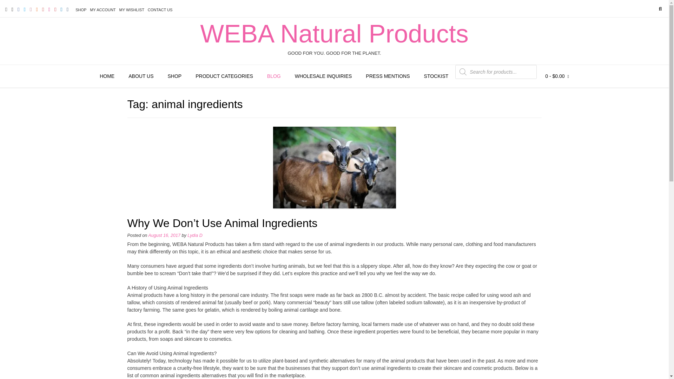  I want to click on August 16, 2017, so click(164, 235).